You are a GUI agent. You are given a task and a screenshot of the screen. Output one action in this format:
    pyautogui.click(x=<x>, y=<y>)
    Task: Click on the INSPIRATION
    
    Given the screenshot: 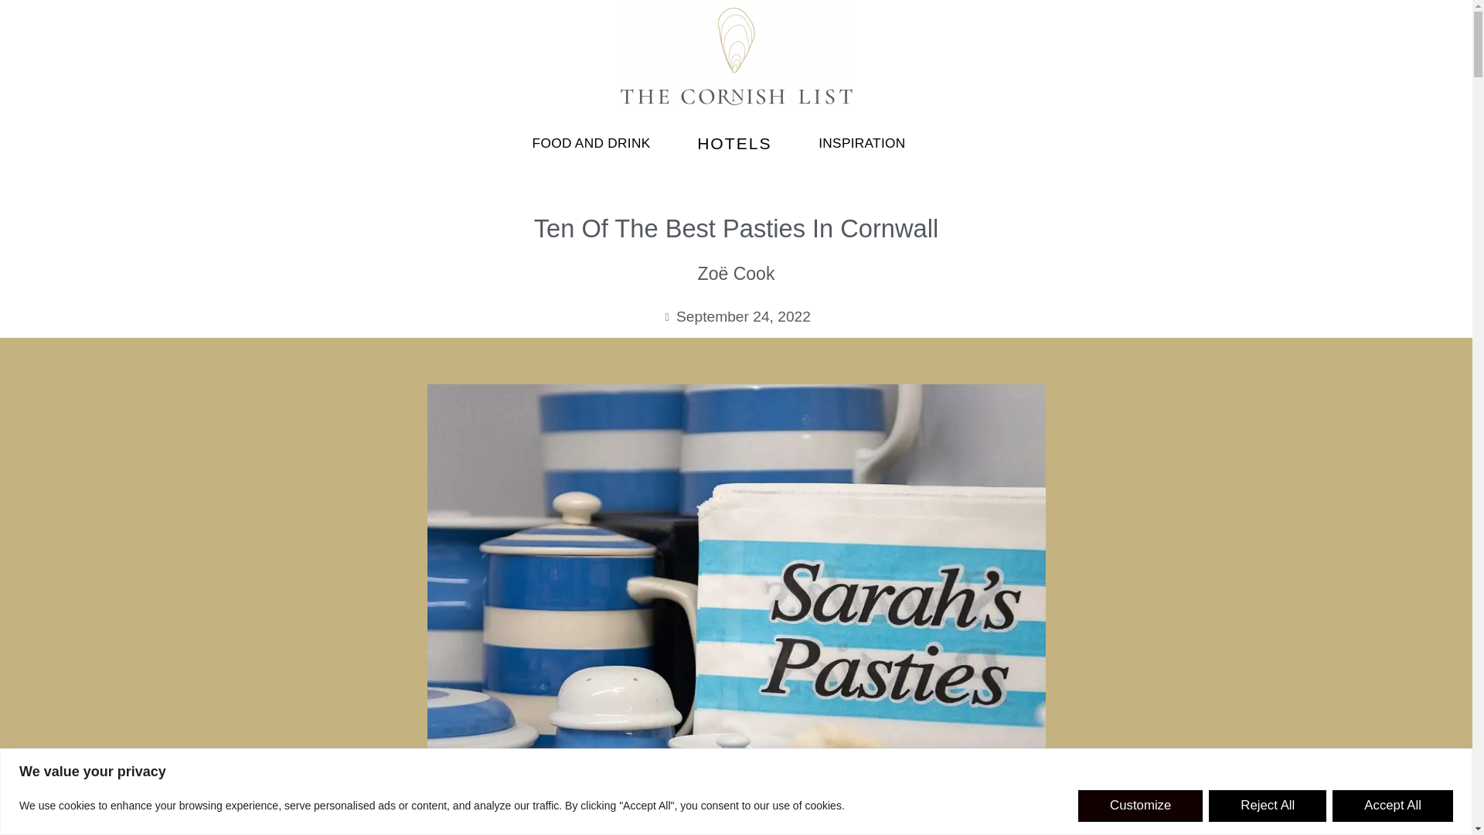 What is the action you would take?
    pyautogui.click(x=862, y=142)
    